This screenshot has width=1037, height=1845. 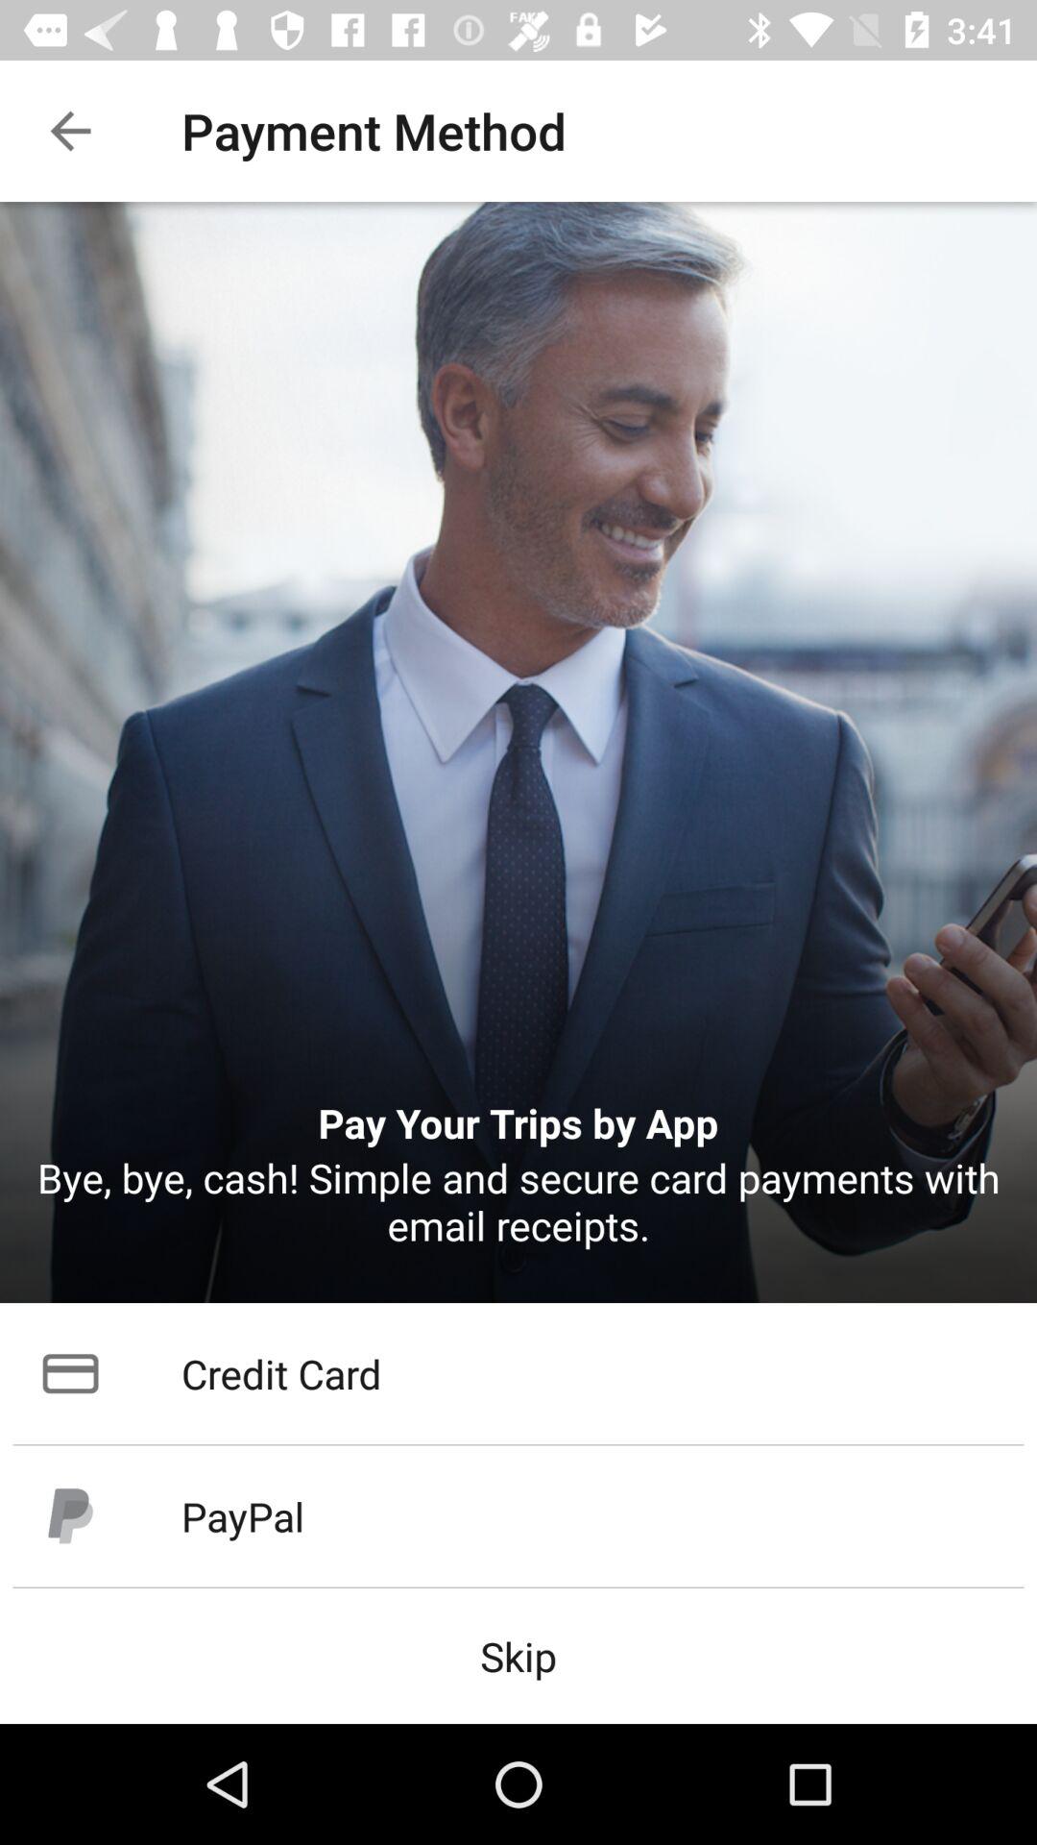 I want to click on click item to the left of the payment method icon, so click(x=70, y=131).